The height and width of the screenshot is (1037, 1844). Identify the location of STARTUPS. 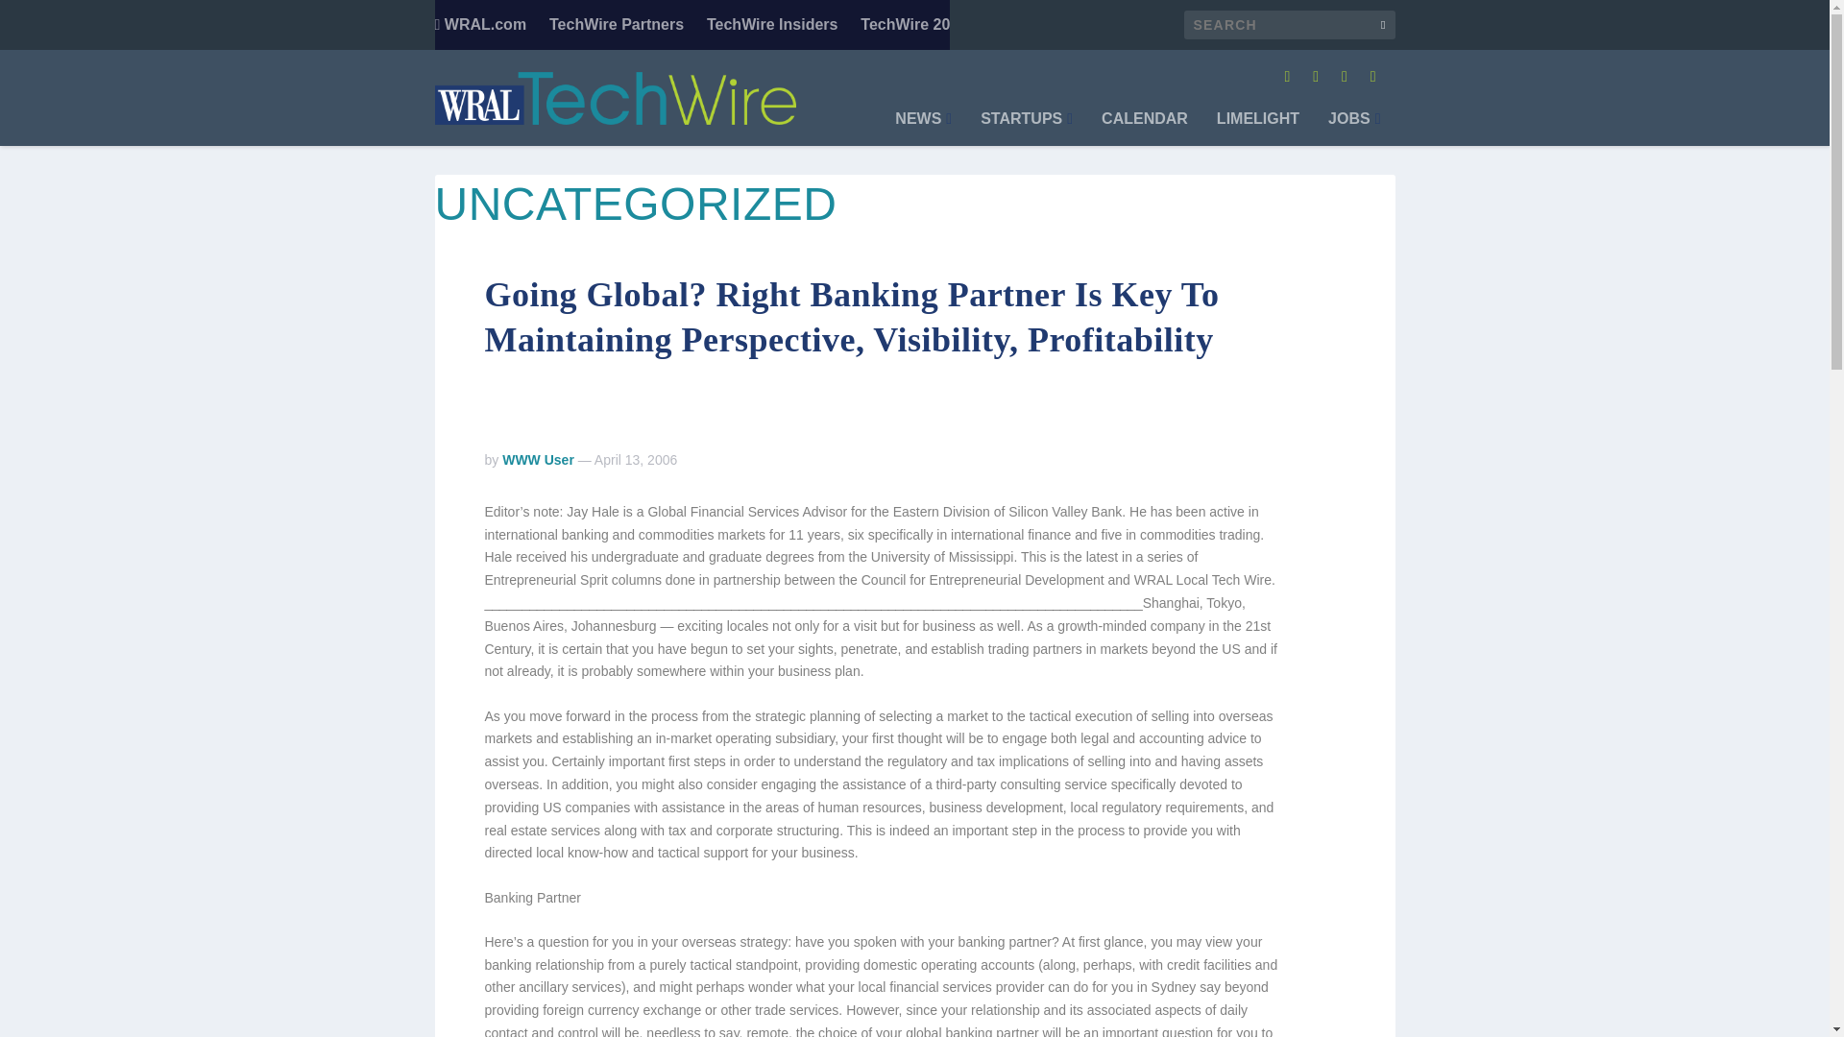
(1027, 129).